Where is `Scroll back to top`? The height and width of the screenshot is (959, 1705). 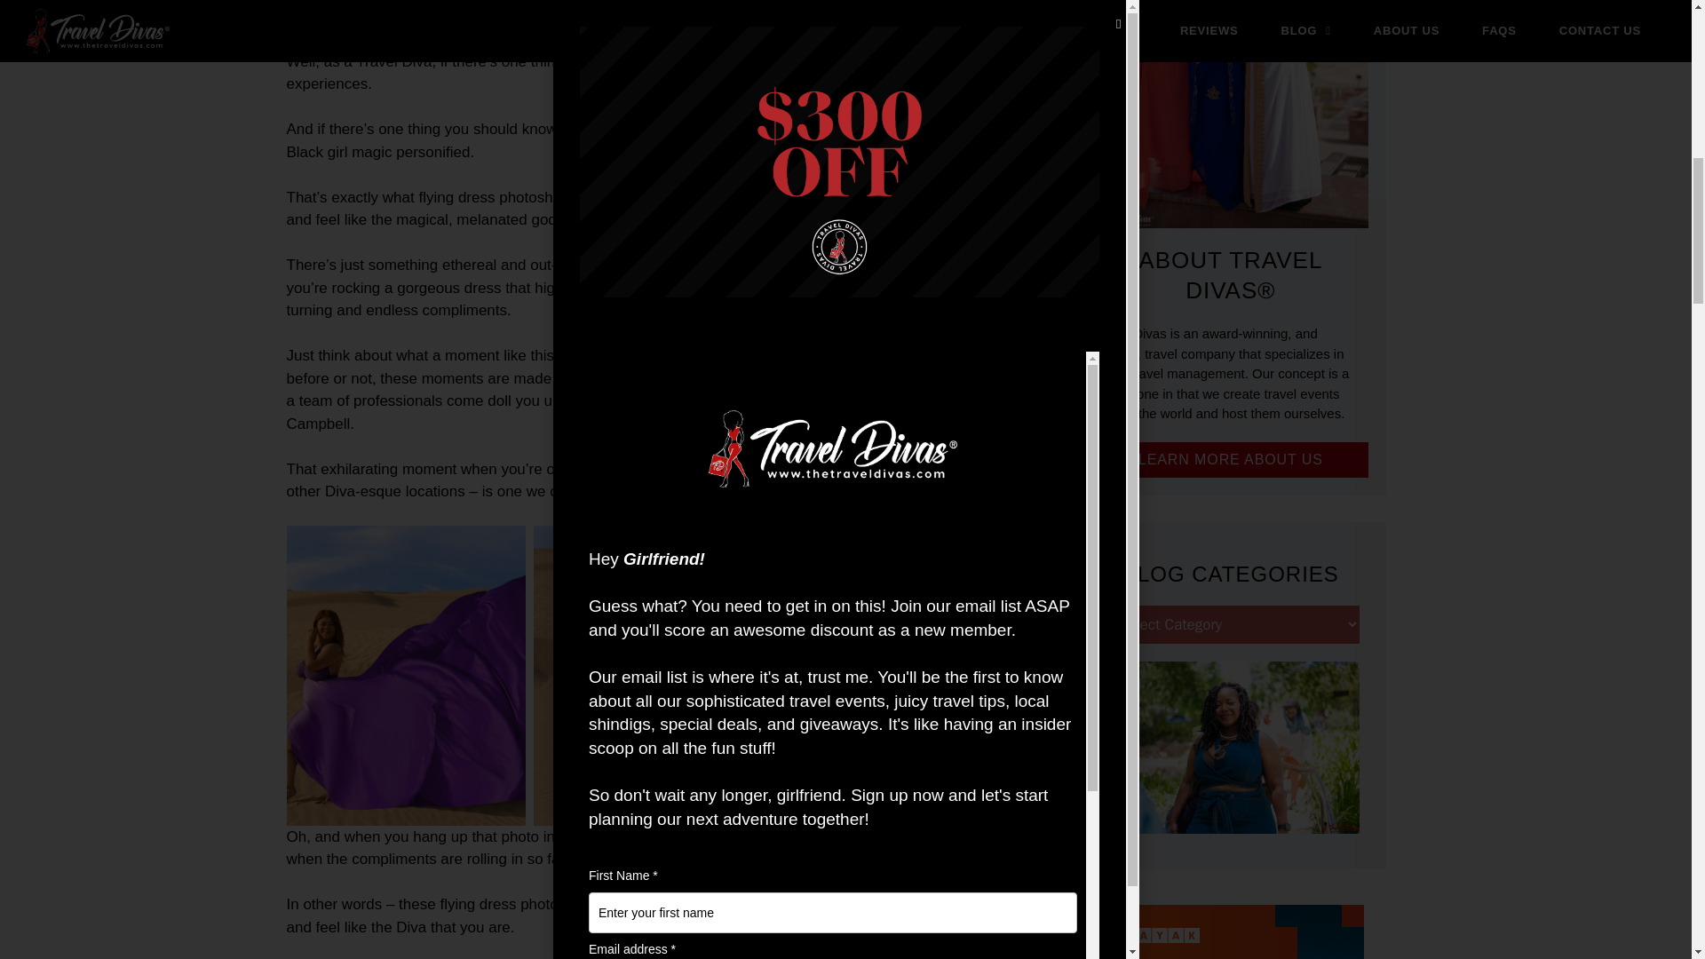 Scroll back to top is located at coordinates (1646, 841).